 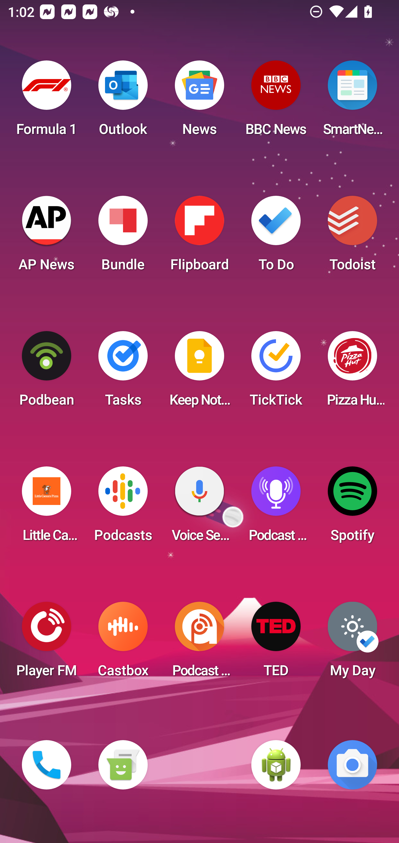 What do you see at coordinates (199, 643) in the screenshot?
I see `Podcast Addict` at bounding box center [199, 643].